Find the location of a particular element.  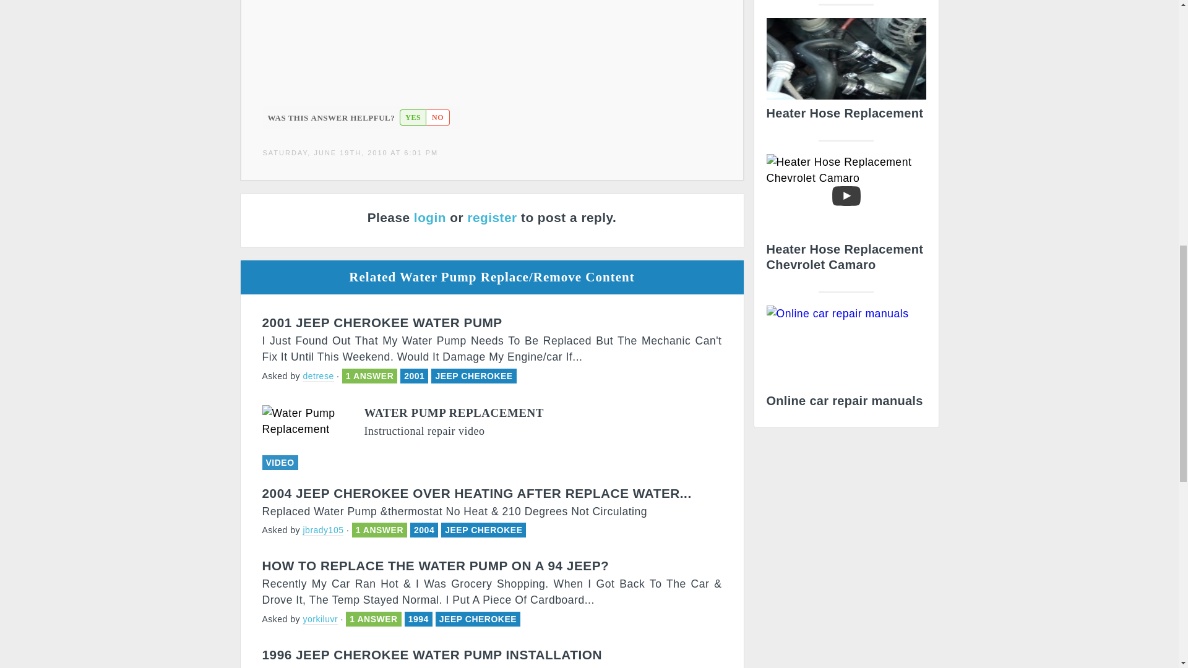

JEEP CHEROKEE is located at coordinates (473, 376).